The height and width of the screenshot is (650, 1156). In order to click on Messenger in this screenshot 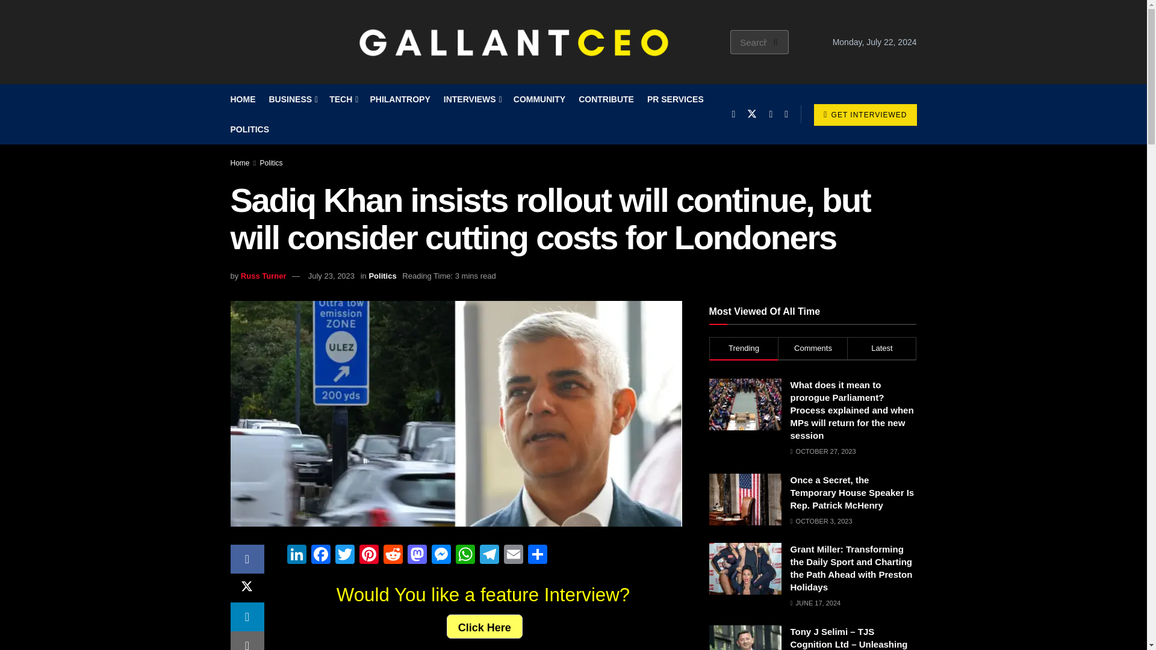, I will do `click(441, 556)`.